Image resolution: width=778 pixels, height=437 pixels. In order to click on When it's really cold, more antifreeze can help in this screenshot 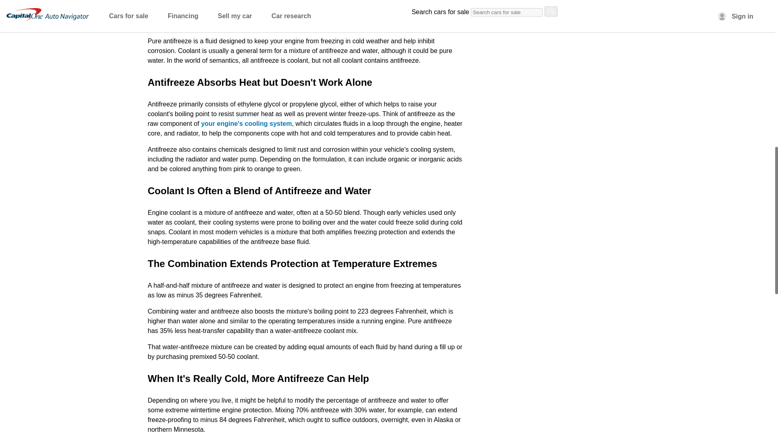, I will do `click(223, 1)`.